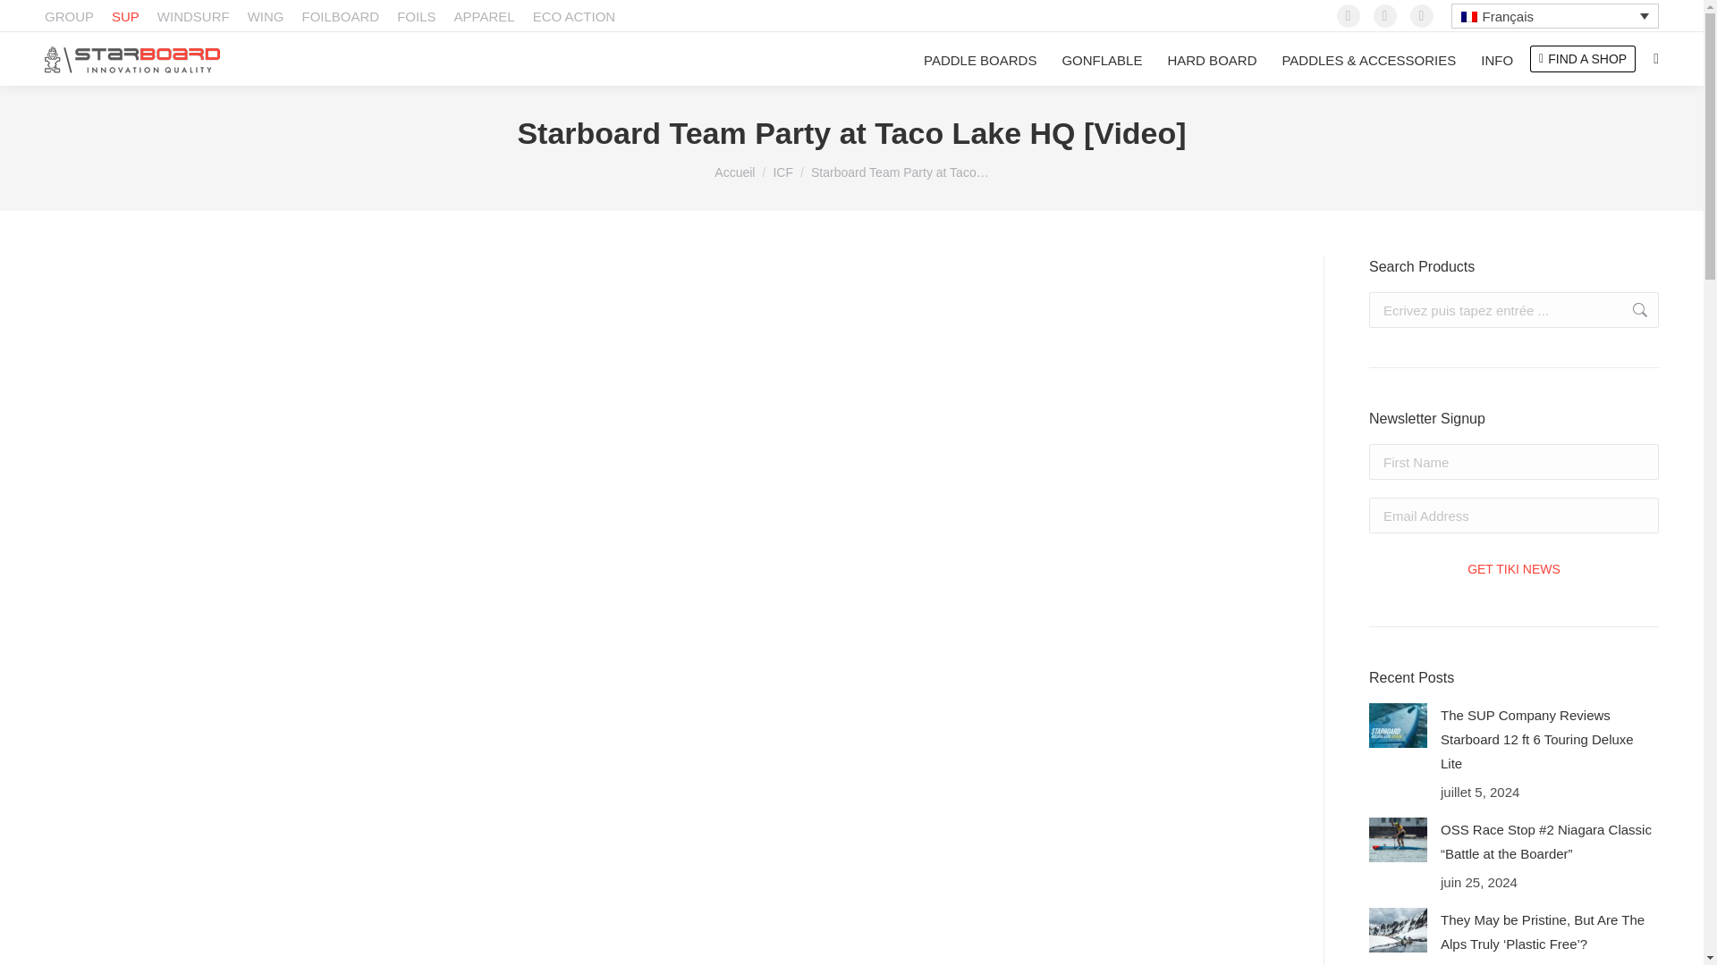 This screenshot has width=1717, height=965. I want to click on GET TIKI NEWS, so click(1513, 568).